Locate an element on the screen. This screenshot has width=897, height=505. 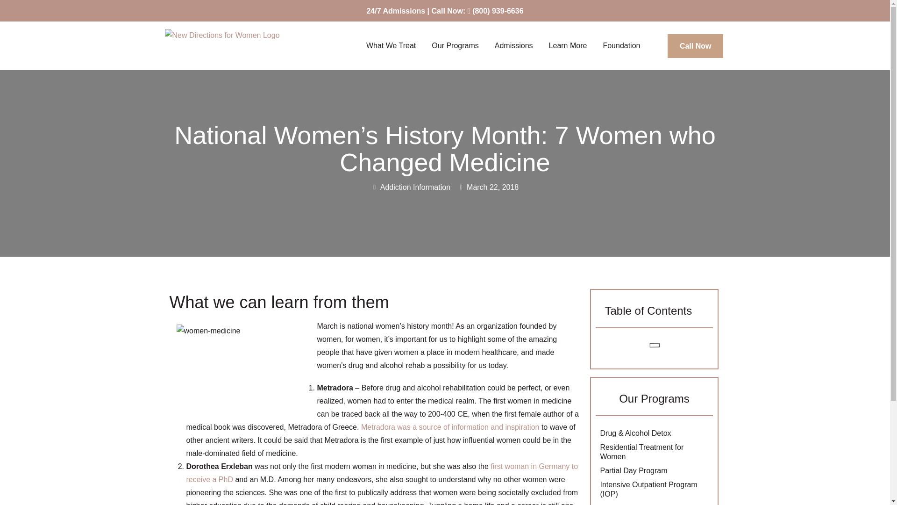
Foundation is located at coordinates (624, 45).